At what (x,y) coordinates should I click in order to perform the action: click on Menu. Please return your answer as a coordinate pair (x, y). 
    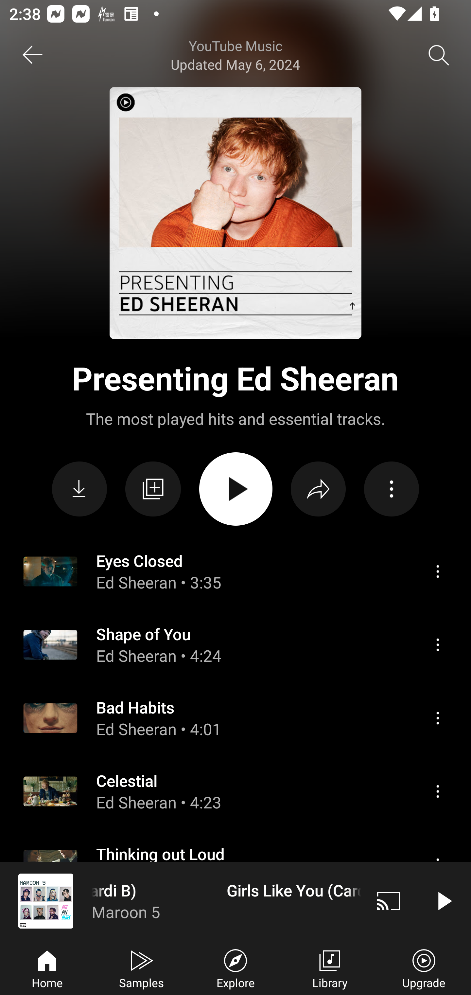
    Looking at the image, I should click on (438, 645).